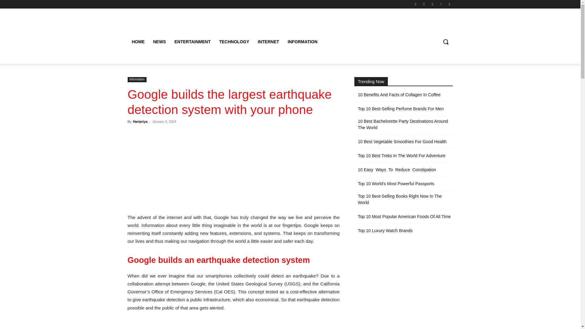  What do you see at coordinates (159, 41) in the screenshot?
I see `NEWS` at bounding box center [159, 41].